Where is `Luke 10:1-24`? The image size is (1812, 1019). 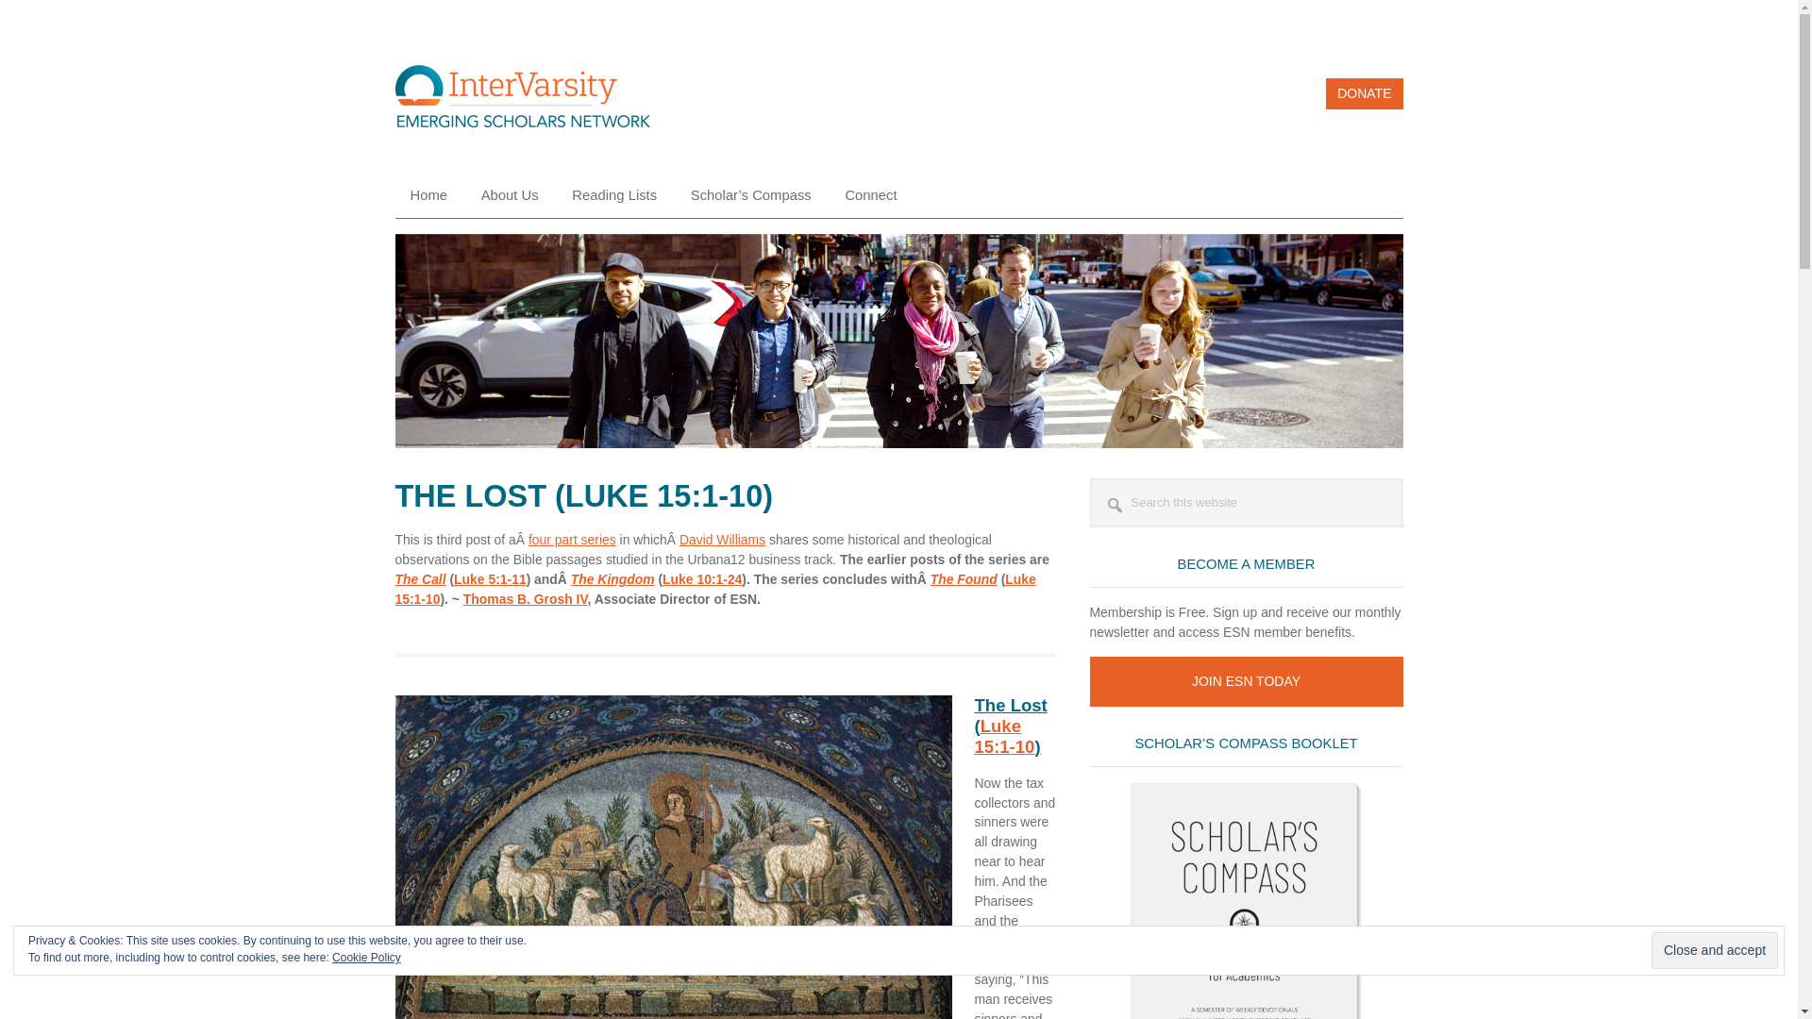
Luke 10:1-24 is located at coordinates (702, 579).